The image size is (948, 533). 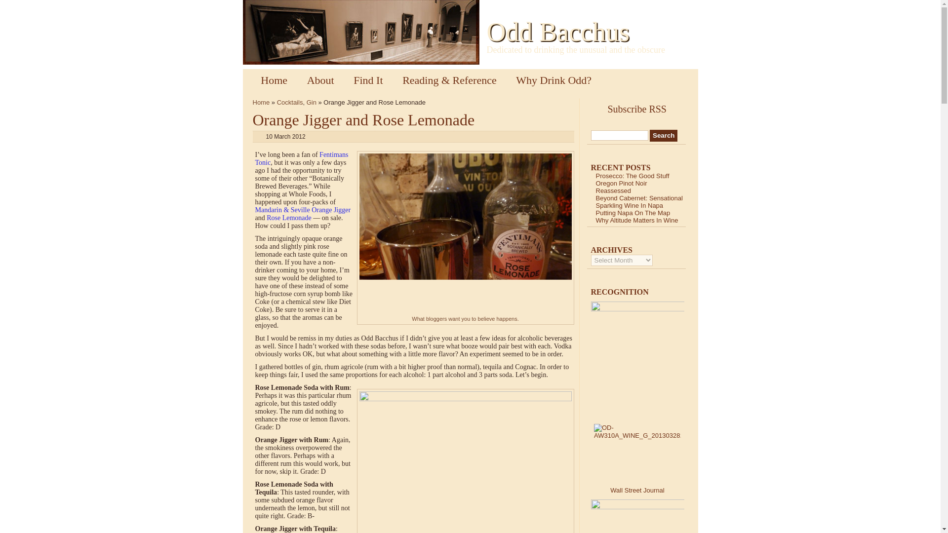 What do you see at coordinates (262, 102) in the screenshot?
I see `Home` at bounding box center [262, 102].